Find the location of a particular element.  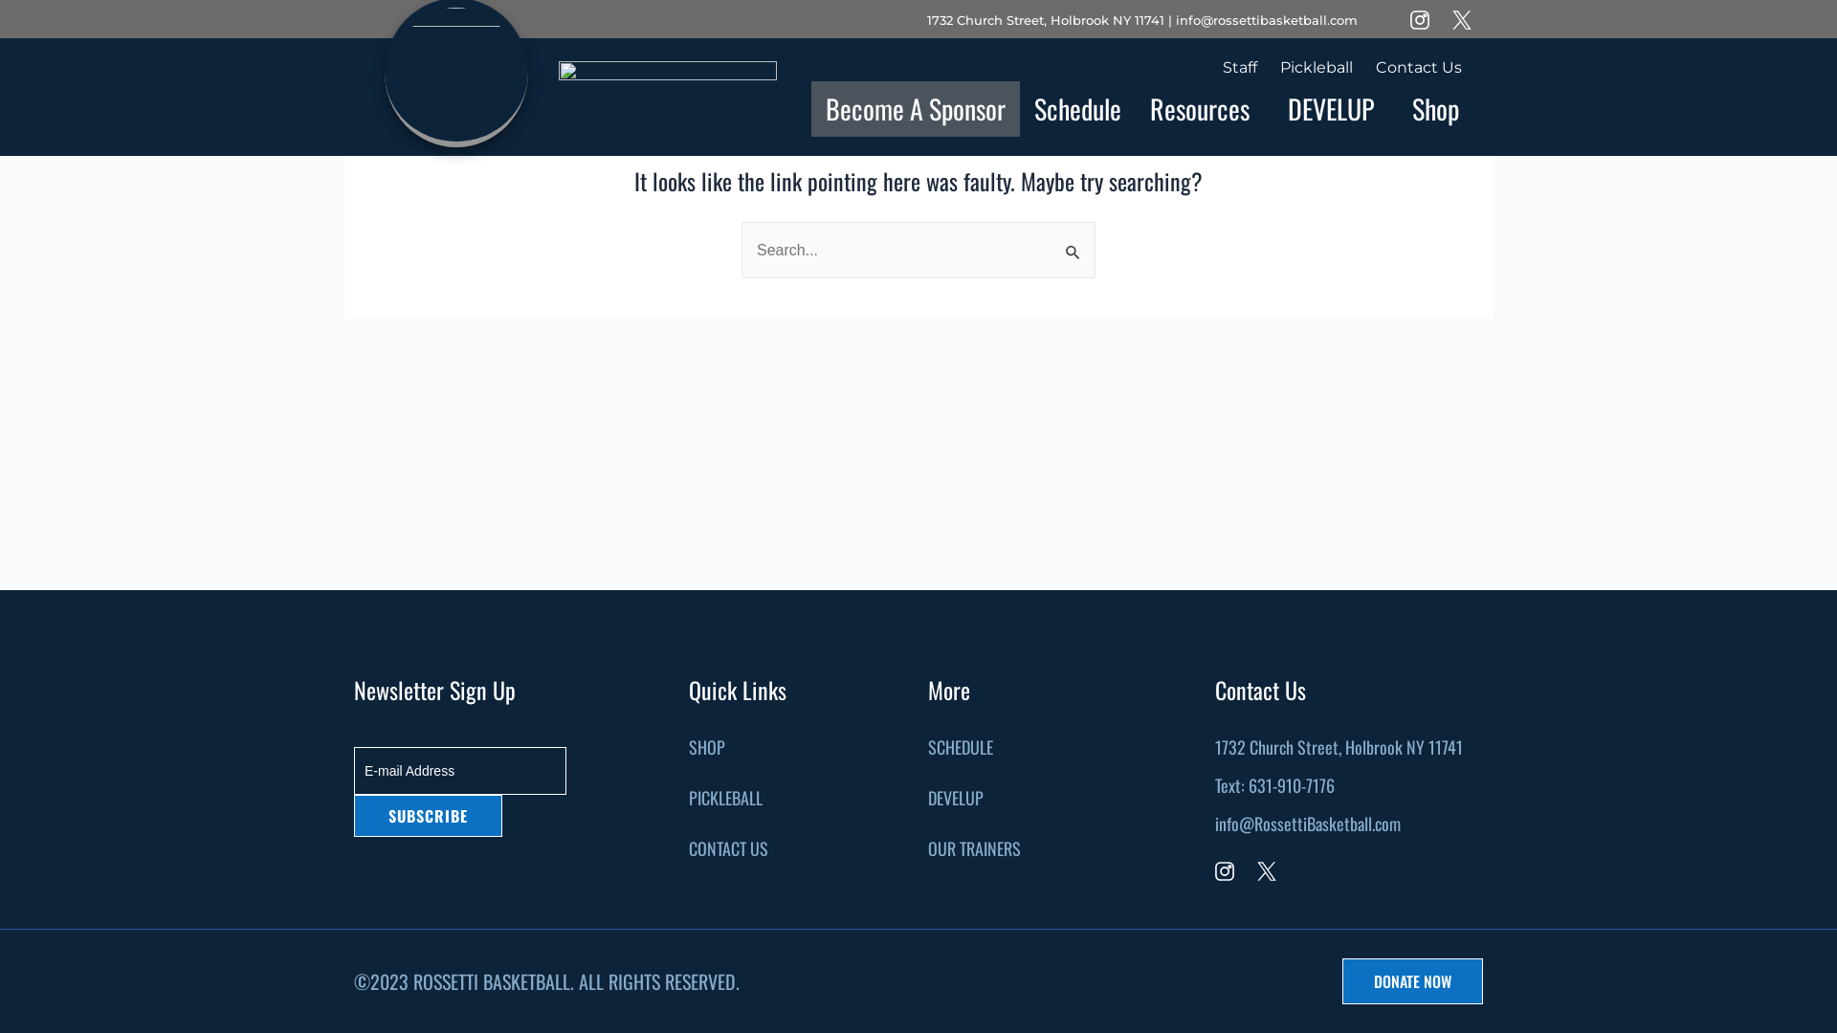

info@RossettiBasketball.com is located at coordinates (1308, 824).